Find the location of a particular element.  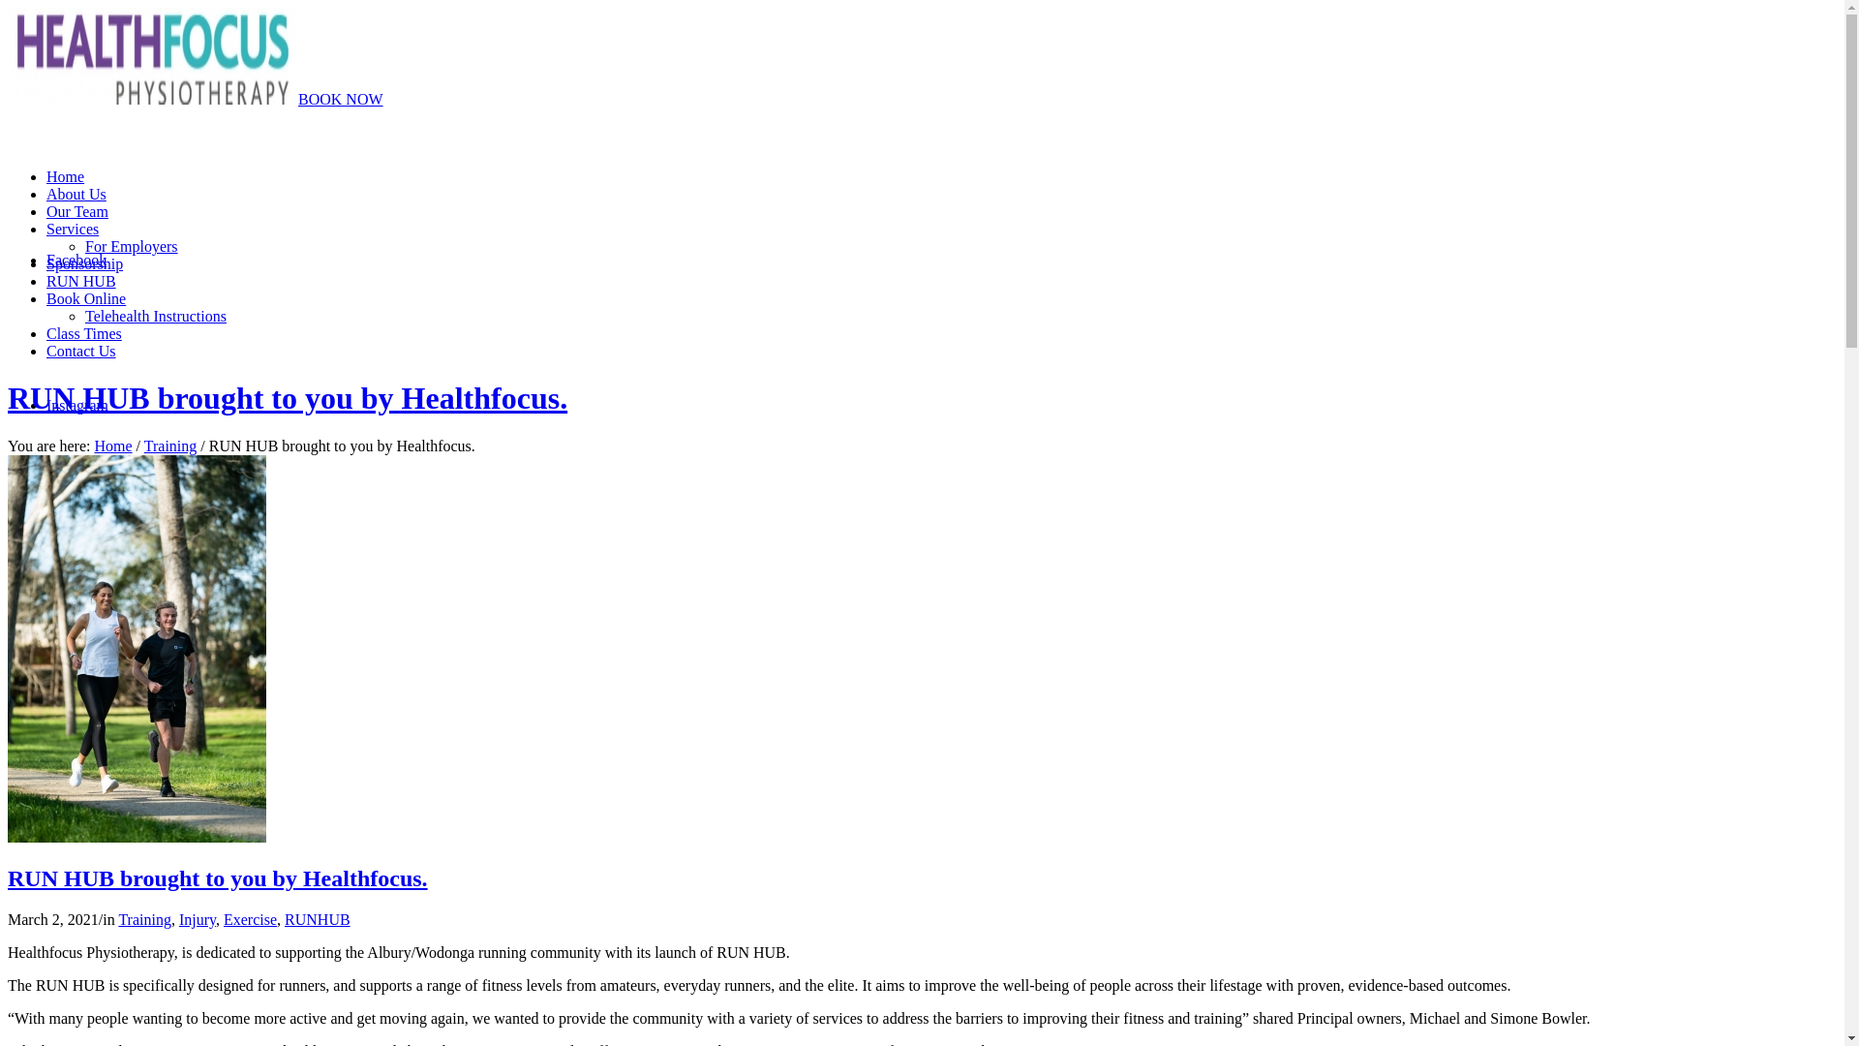

Telehealth Instructions is located at coordinates (156, 316).